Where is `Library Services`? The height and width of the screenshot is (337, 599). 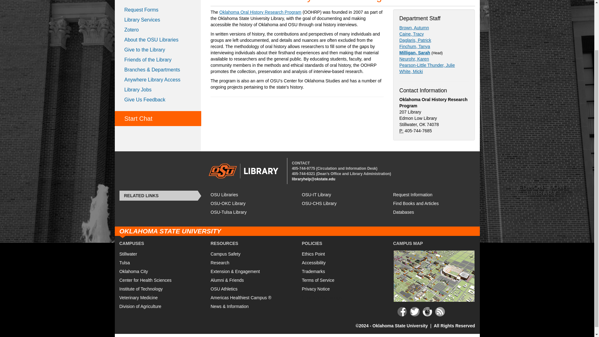
Library Services is located at coordinates (158, 20).